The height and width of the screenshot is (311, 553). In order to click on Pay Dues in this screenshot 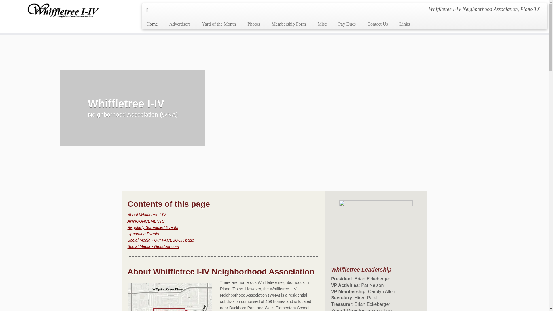, I will do `click(347, 24)`.